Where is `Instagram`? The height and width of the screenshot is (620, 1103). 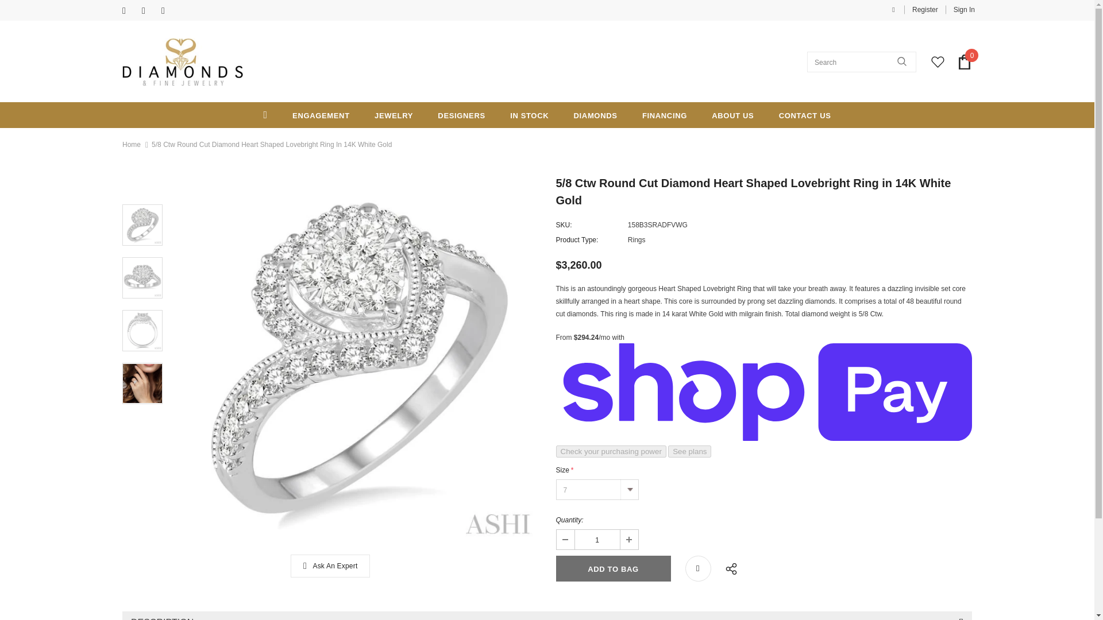 Instagram is located at coordinates (168, 11).